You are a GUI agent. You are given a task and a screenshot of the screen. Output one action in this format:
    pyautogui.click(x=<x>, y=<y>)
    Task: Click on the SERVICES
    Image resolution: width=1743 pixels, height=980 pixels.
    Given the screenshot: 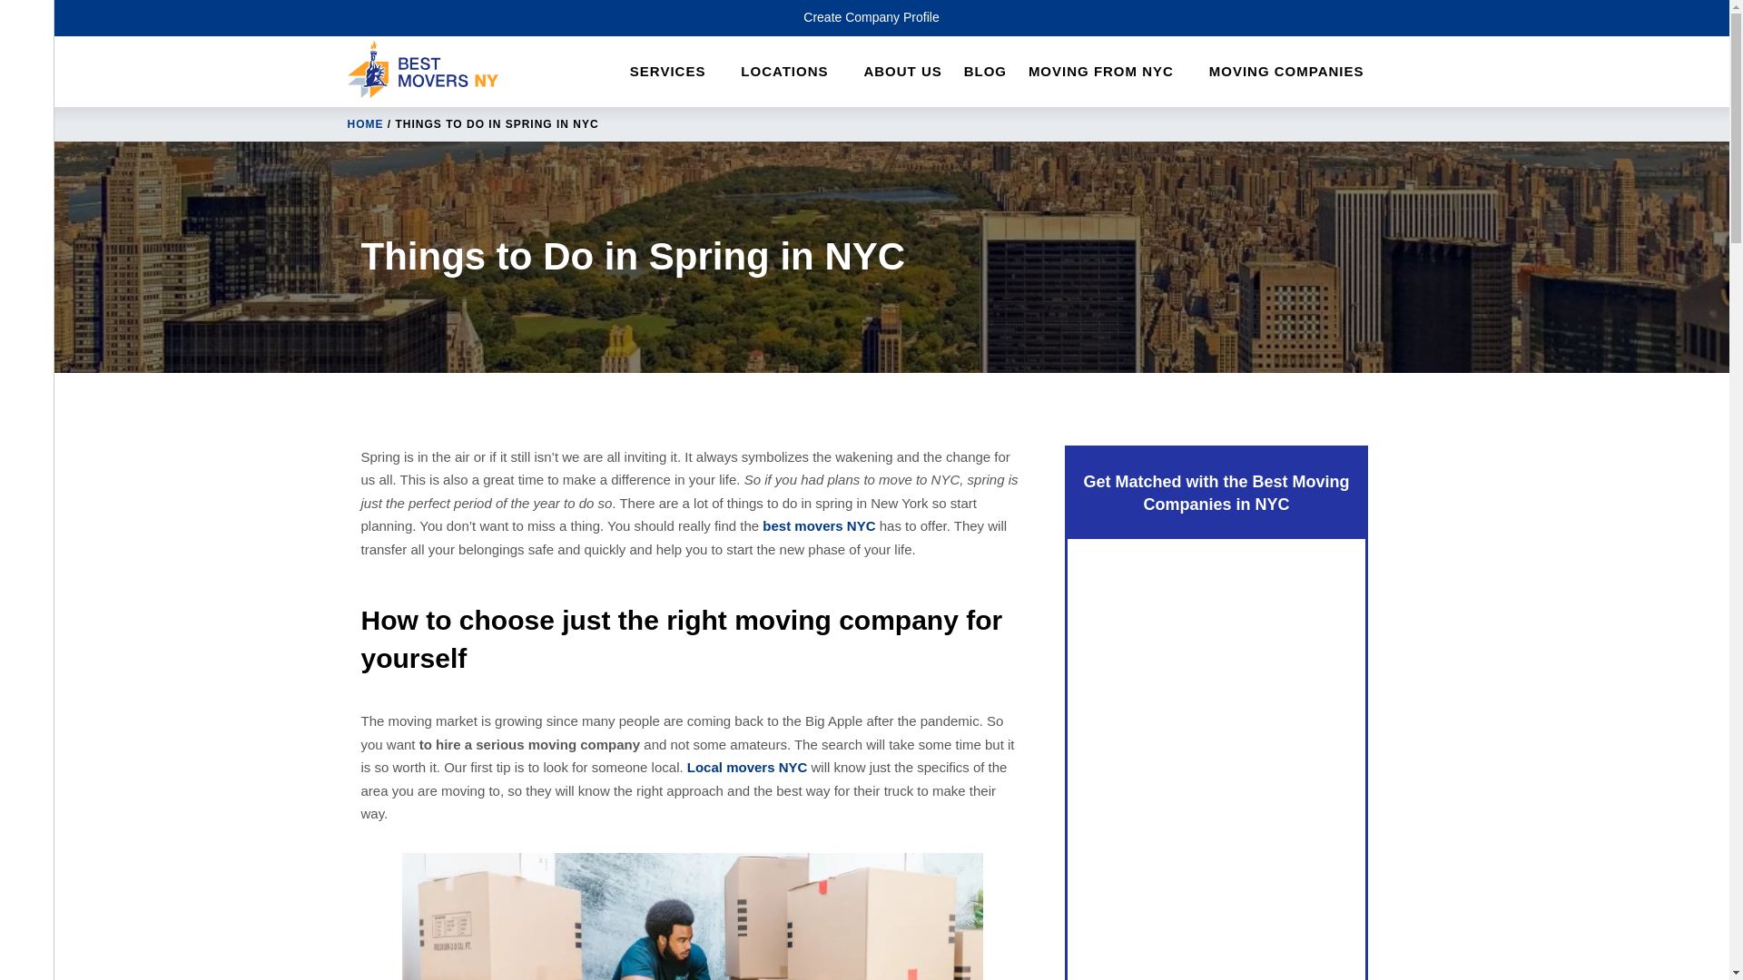 What is the action you would take?
    pyautogui.click(x=677, y=72)
    